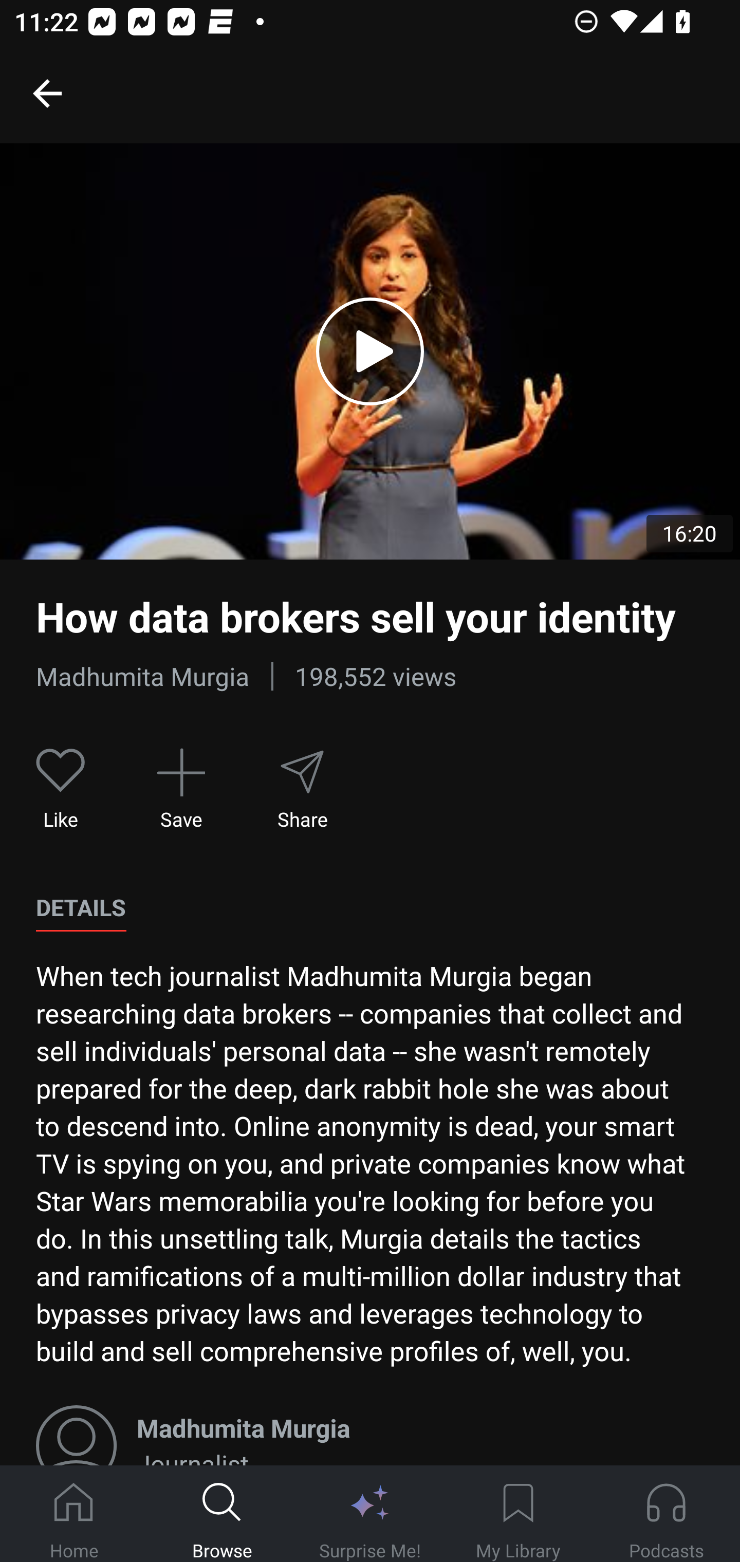 Image resolution: width=740 pixels, height=1562 pixels. What do you see at coordinates (74, 1514) in the screenshot?
I see `Home` at bounding box center [74, 1514].